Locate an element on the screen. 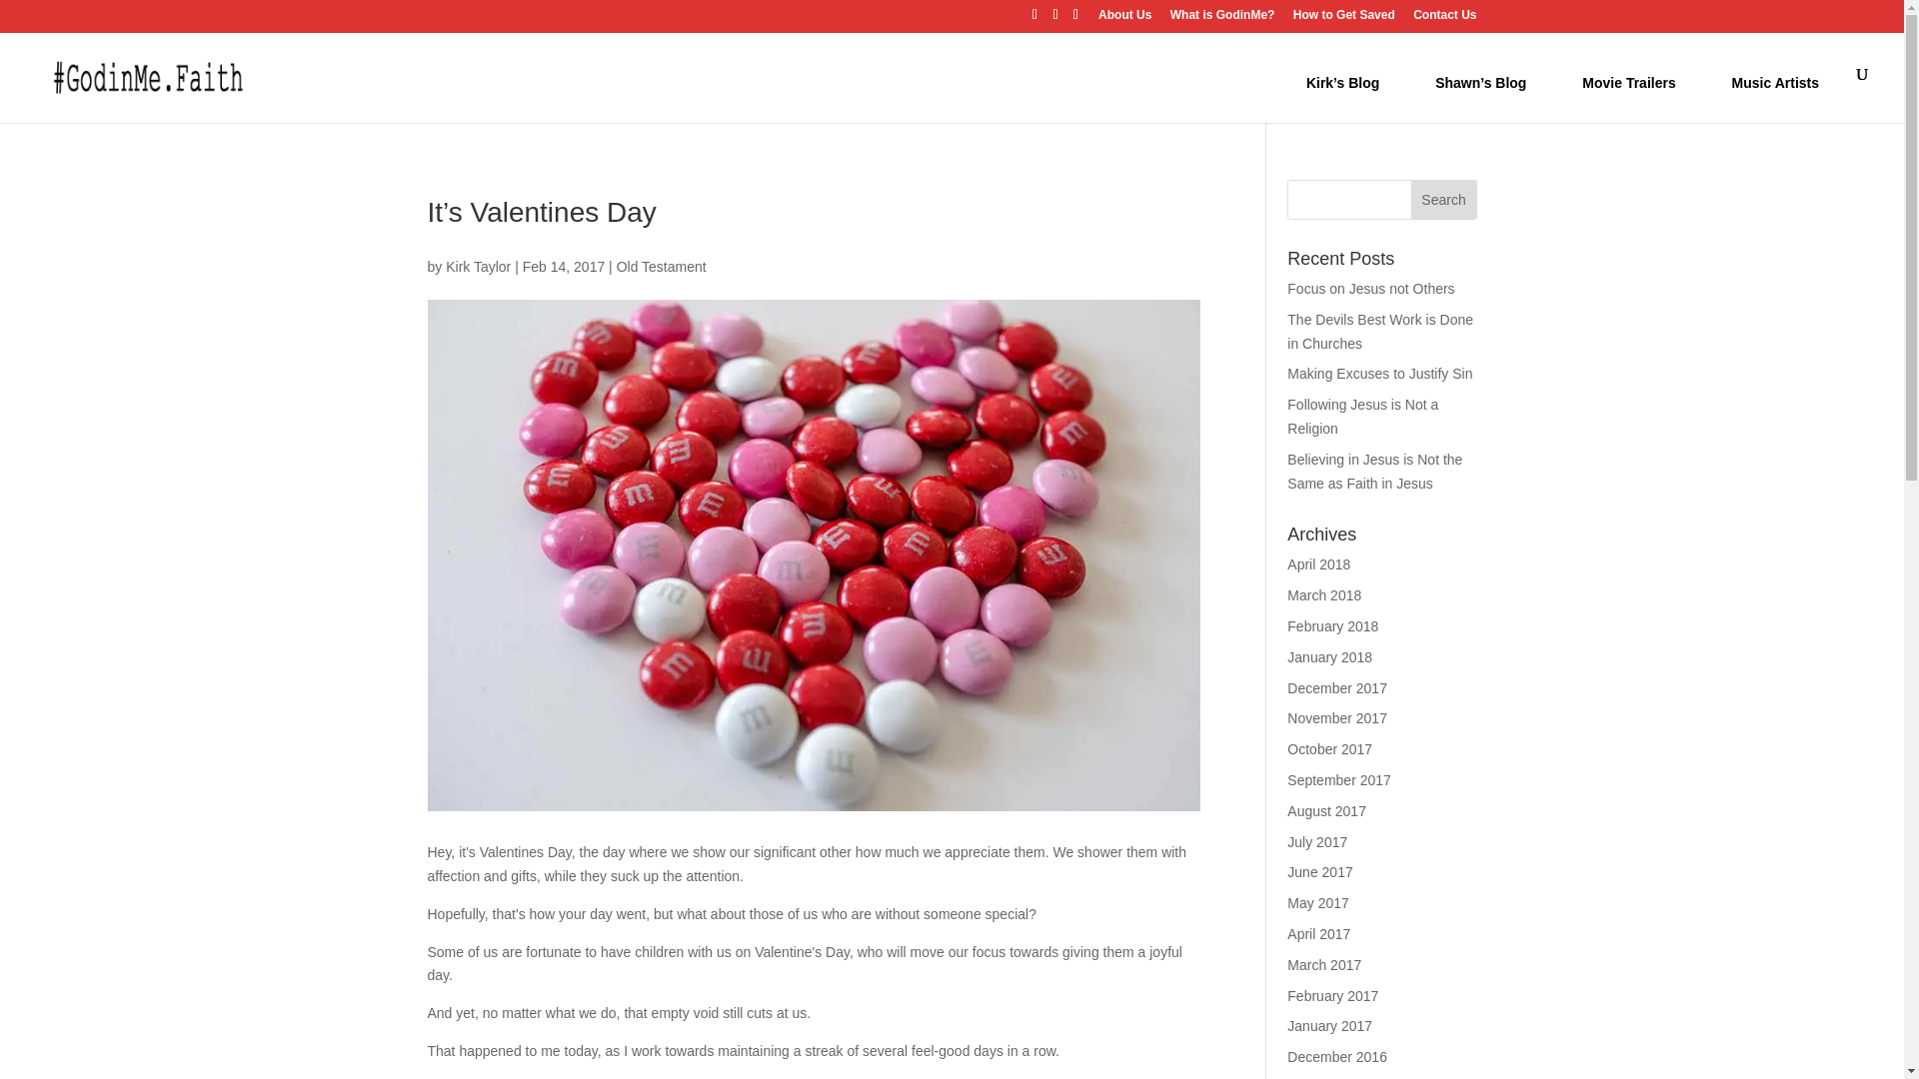  Search is located at coordinates (1443, 200).